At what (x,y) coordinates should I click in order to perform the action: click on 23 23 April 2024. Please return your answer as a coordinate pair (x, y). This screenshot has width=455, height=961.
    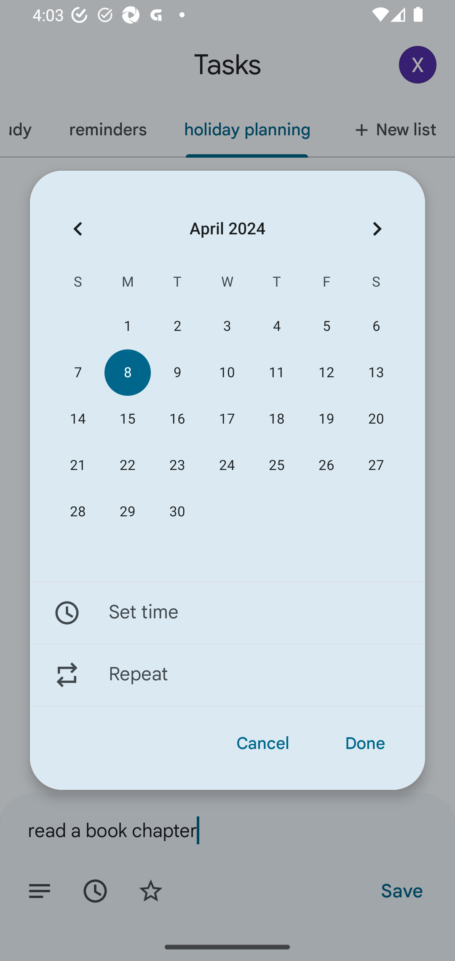
    Looking at the image, I should click on (177, 465).